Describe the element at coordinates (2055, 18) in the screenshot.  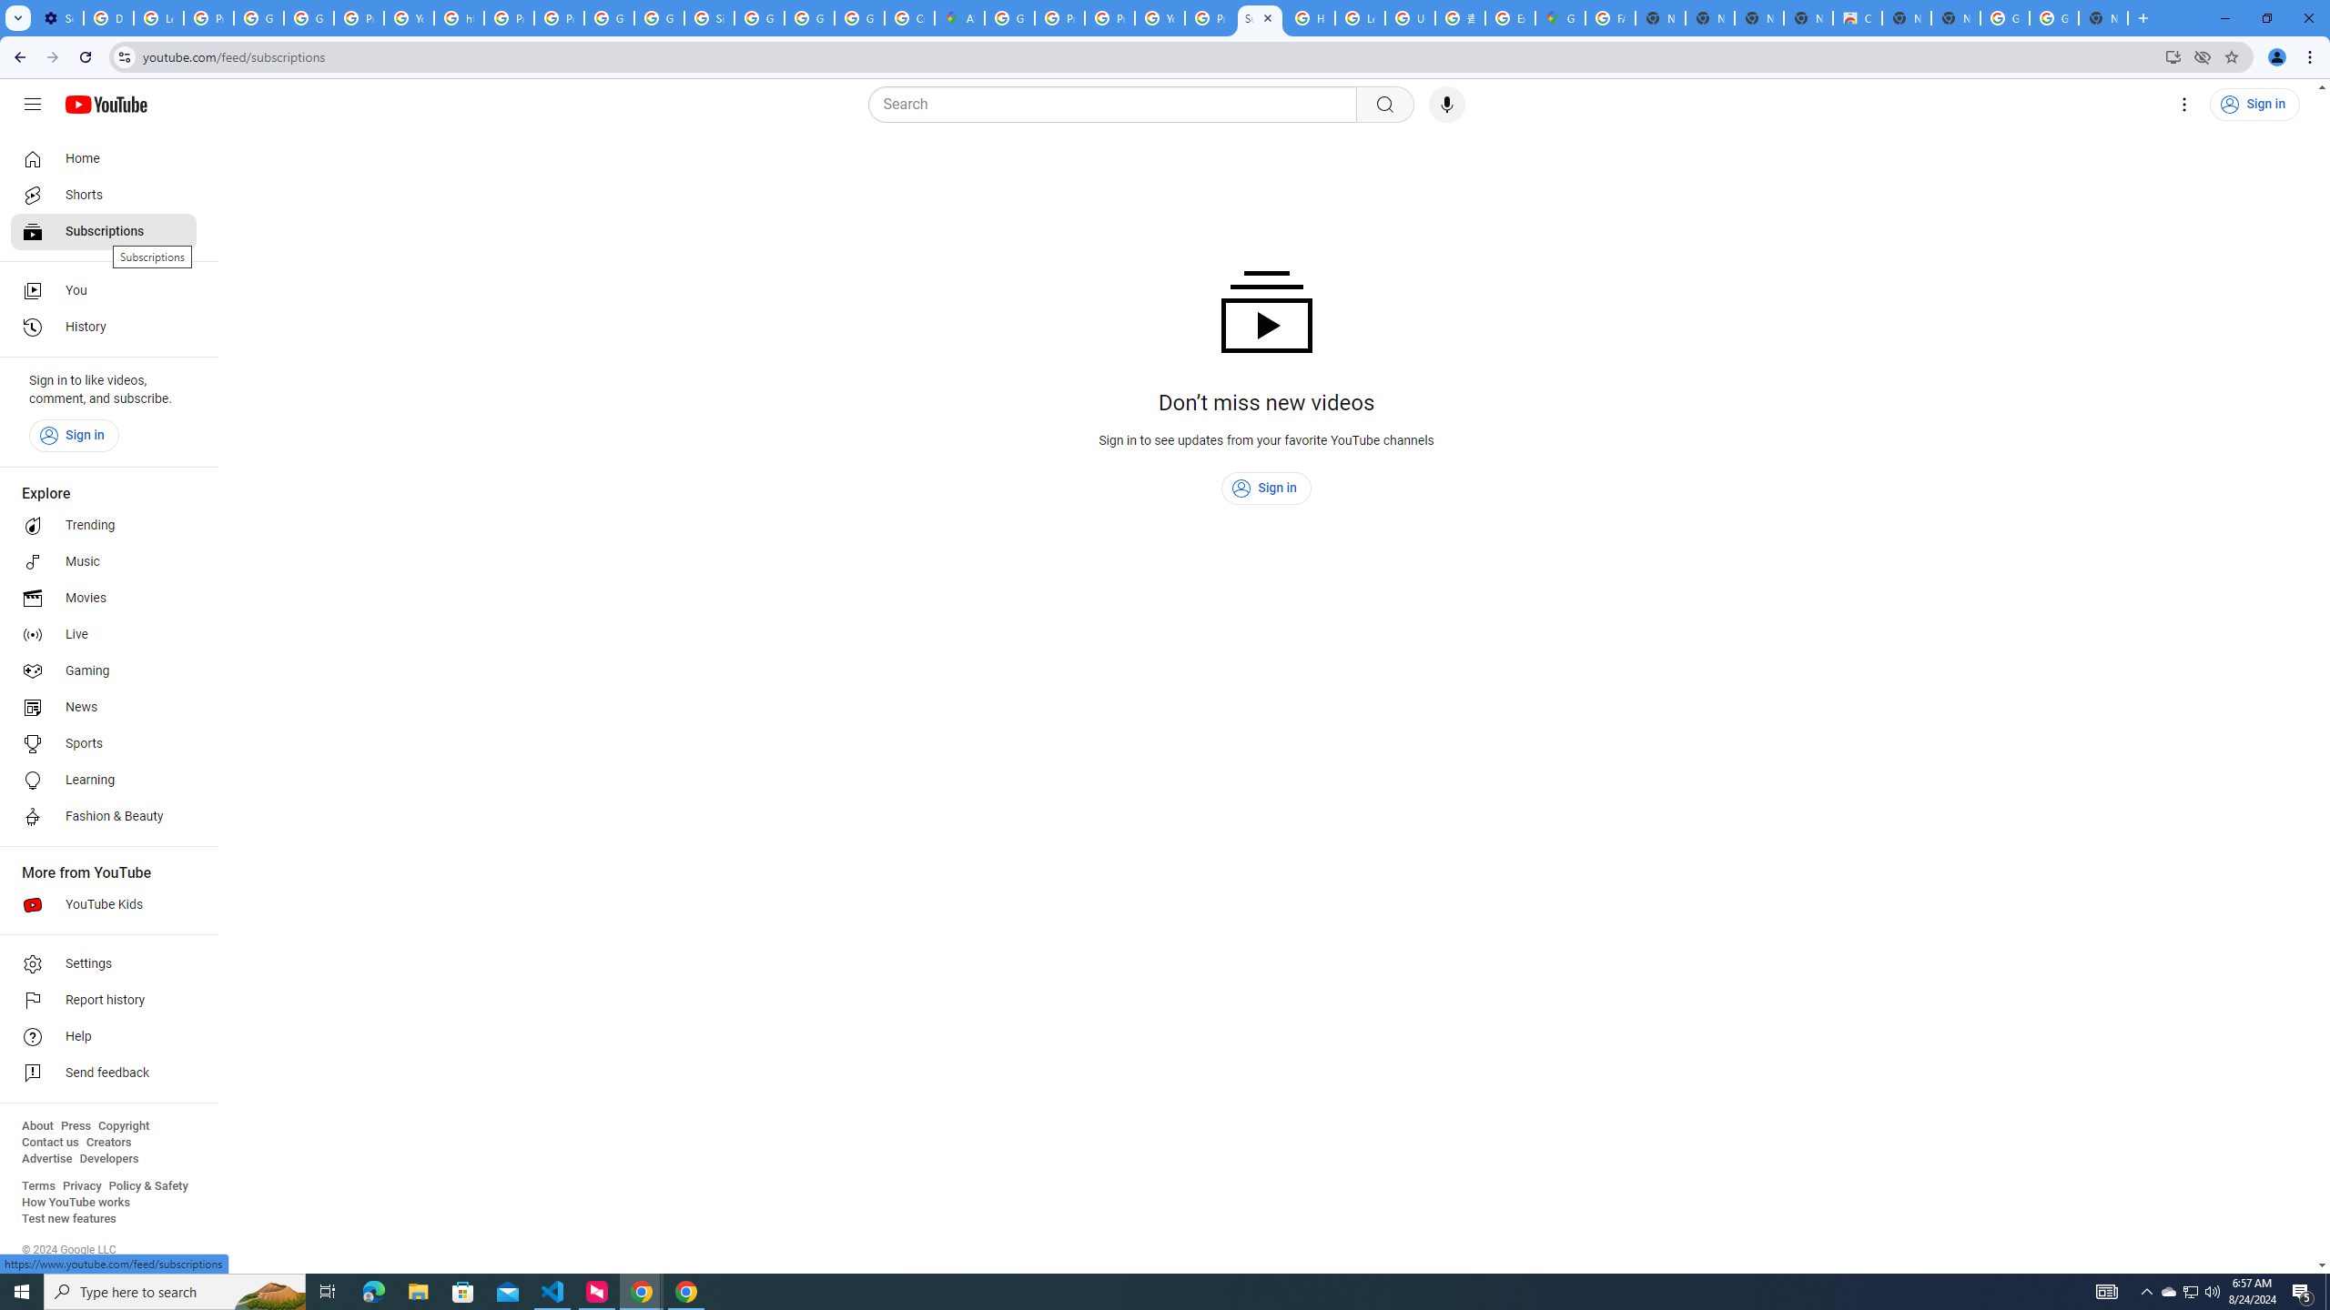
I see `Google Images` at that location.